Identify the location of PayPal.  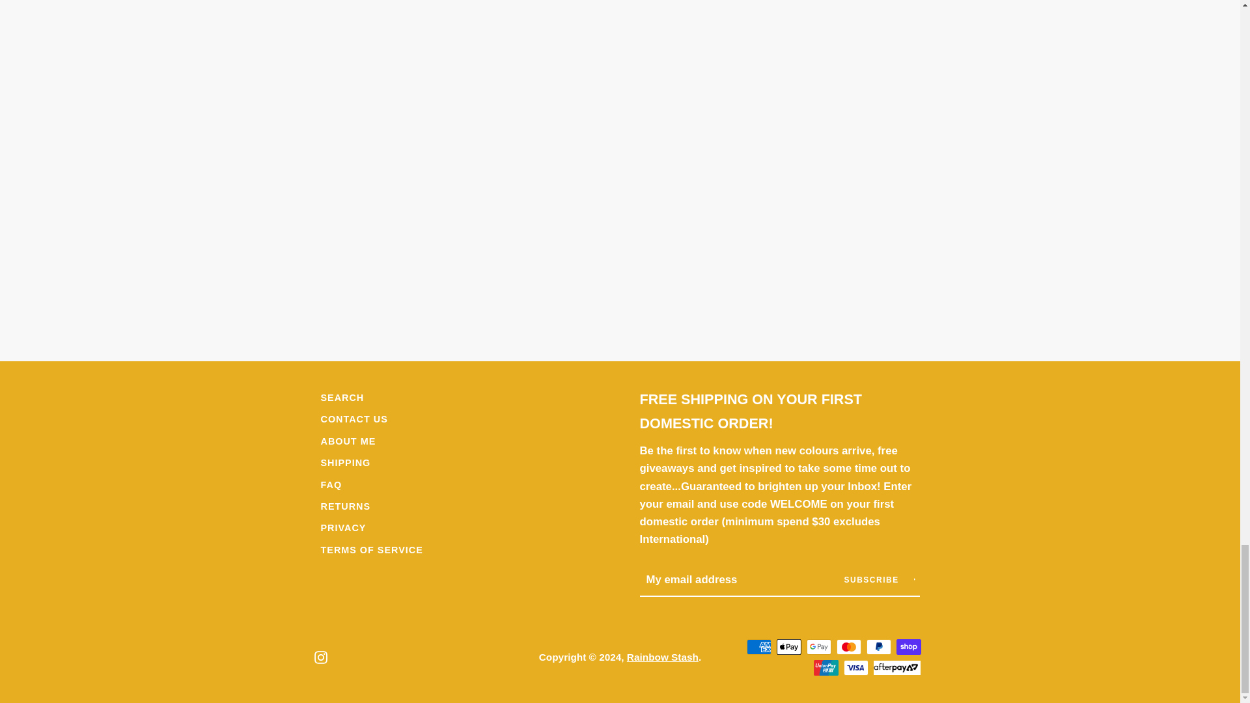
(878, 646).